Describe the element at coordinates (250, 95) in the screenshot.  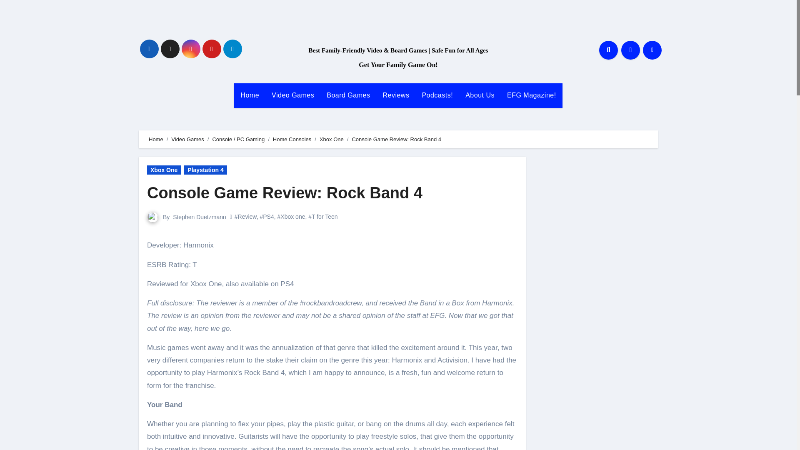
I see `Home` at that location.